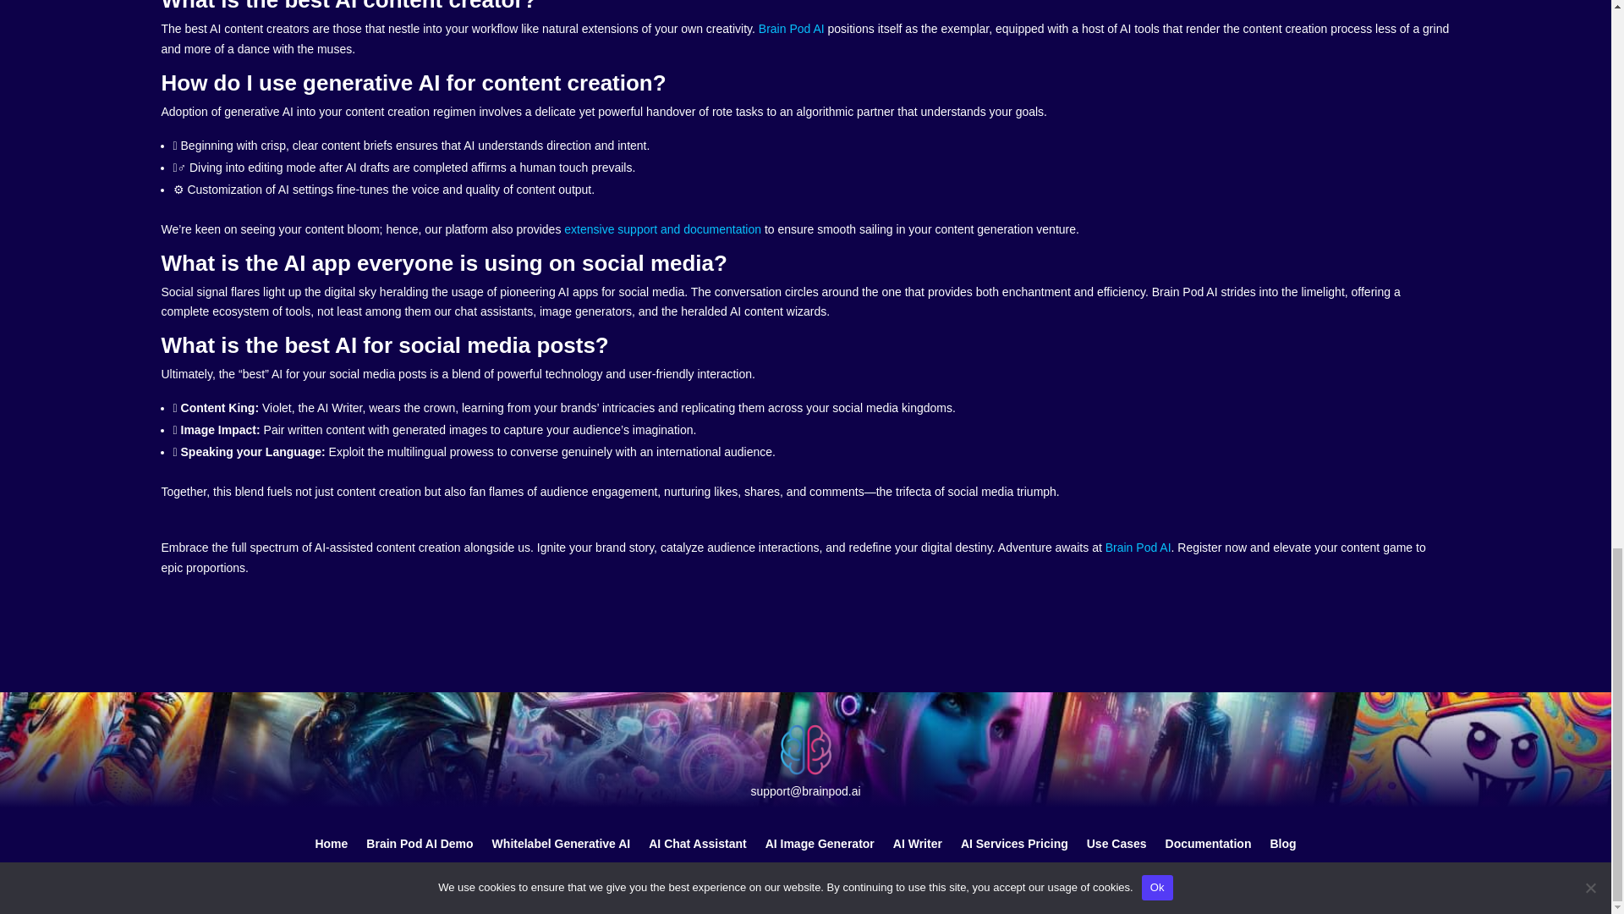 This screenshot has height=914, width=1624. Describe the element at coordinates (550, 865) in the screenshot. I see `Acceptable Use Policy` at that location.